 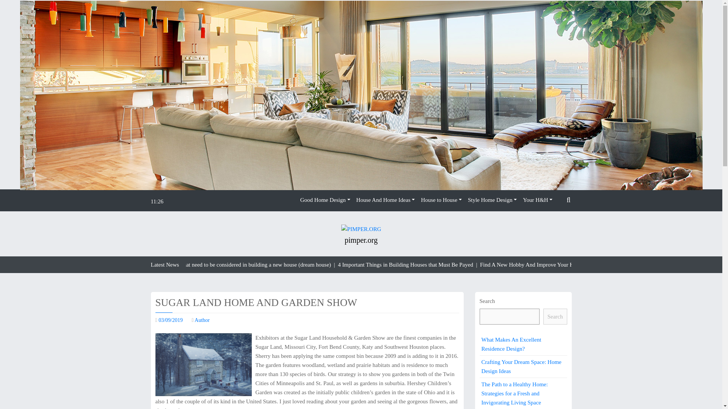 What do you see at coordinates (523, 366) in the screenshot?
I see `Crafting Your Dream Space: Home Design Ideas` at bounding box center [523, 366].